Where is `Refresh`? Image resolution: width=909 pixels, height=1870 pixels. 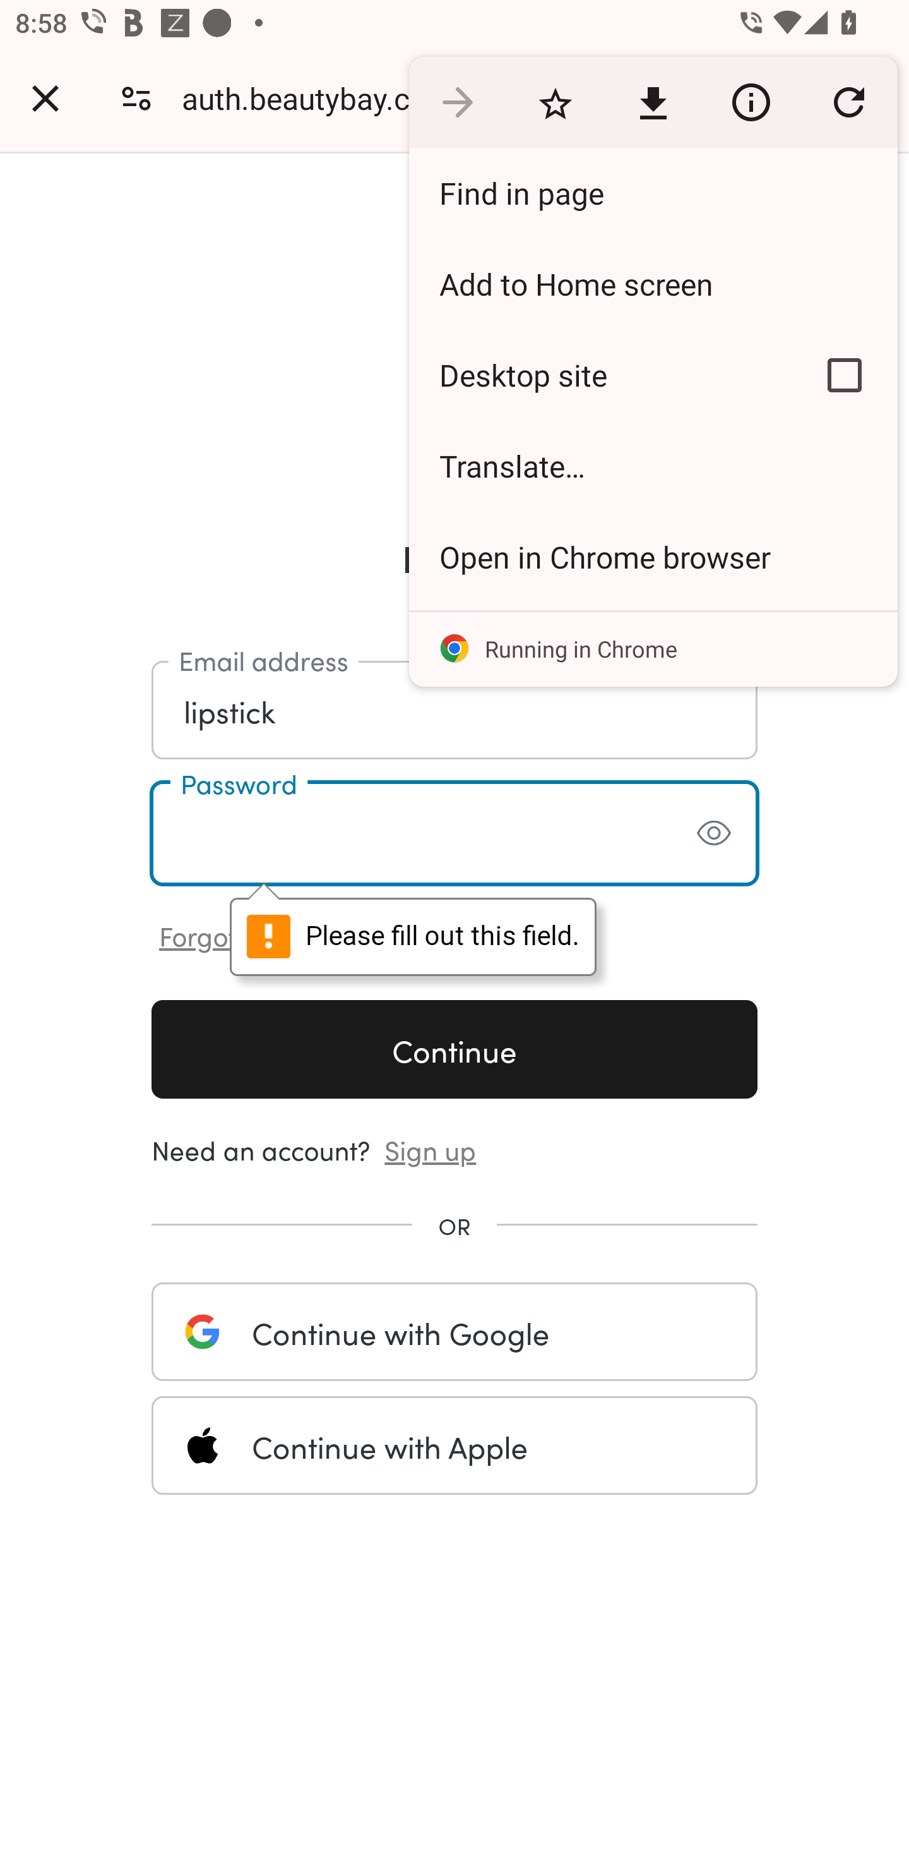 Refresh is located at coordinates (848, 101).